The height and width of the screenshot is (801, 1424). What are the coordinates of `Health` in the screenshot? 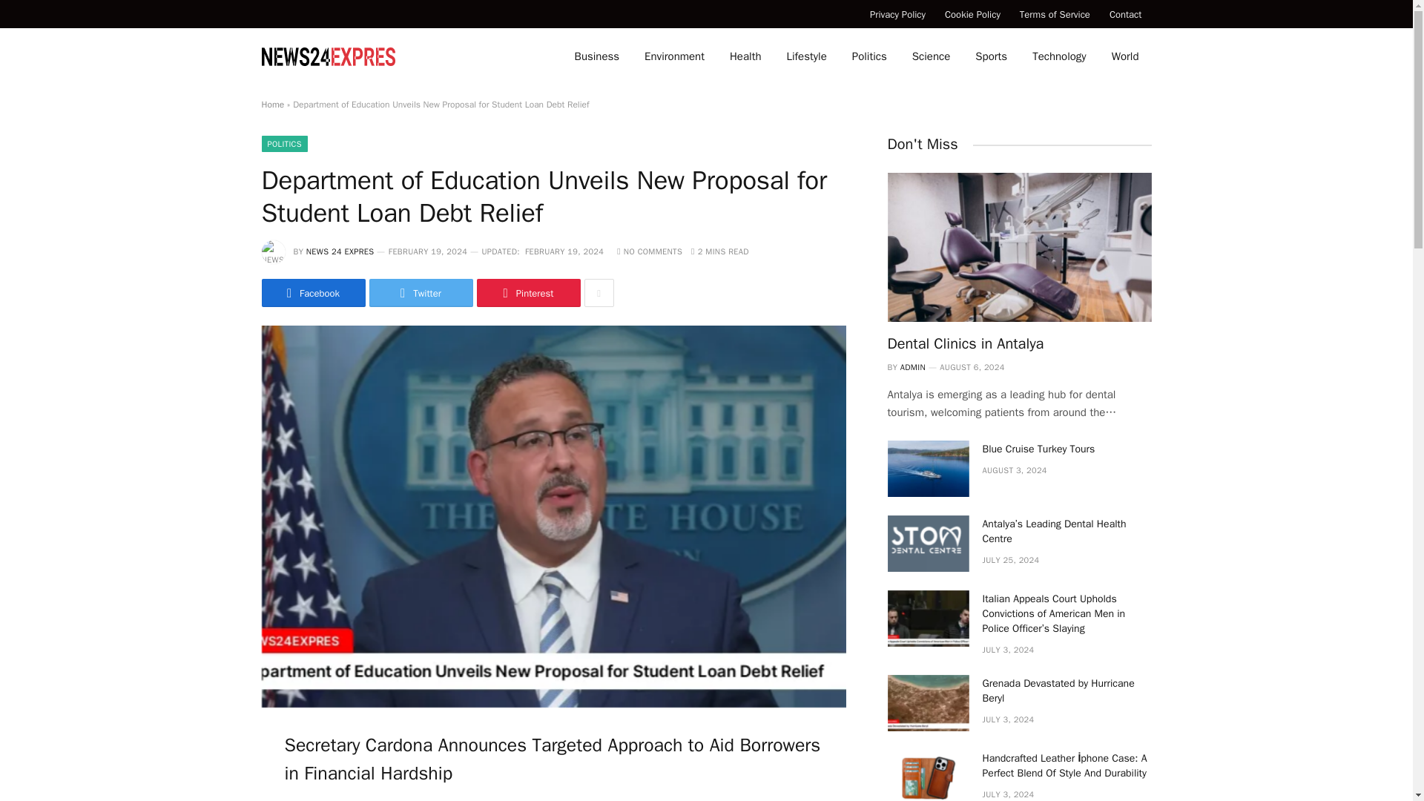 It's located at (746, 56).